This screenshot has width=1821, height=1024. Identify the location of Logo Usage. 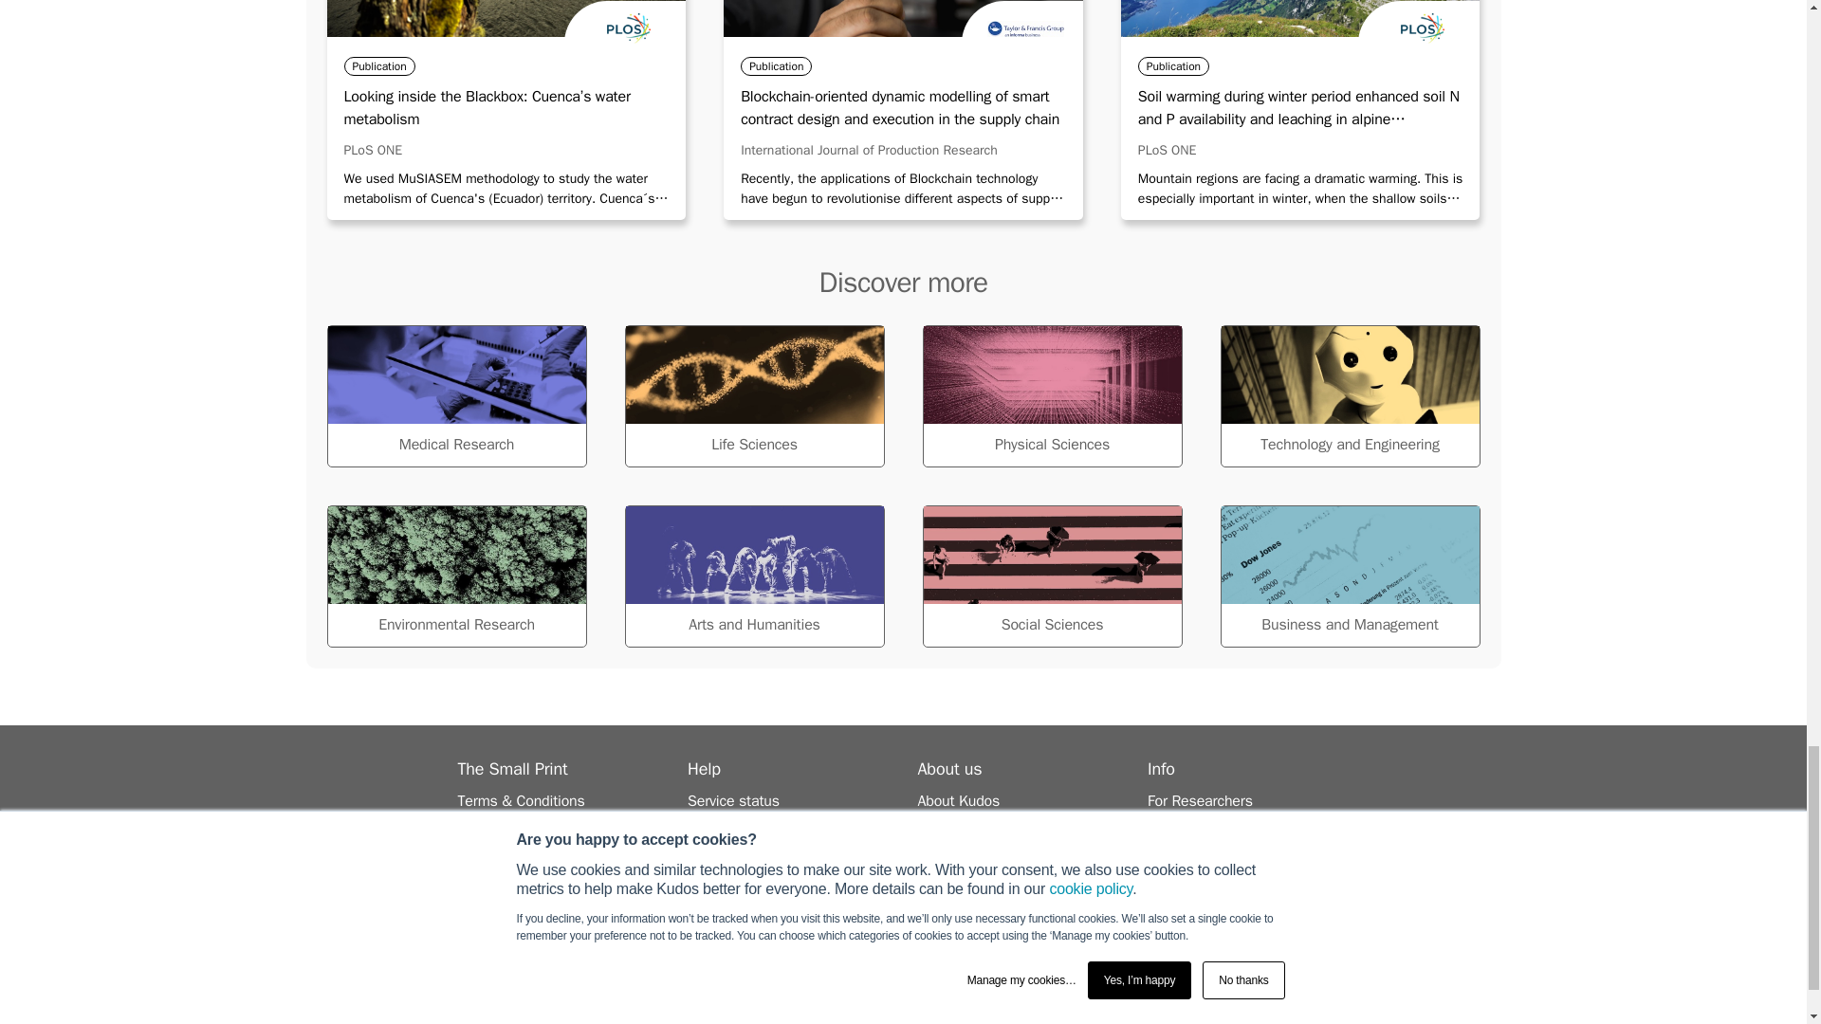
(495, 846).